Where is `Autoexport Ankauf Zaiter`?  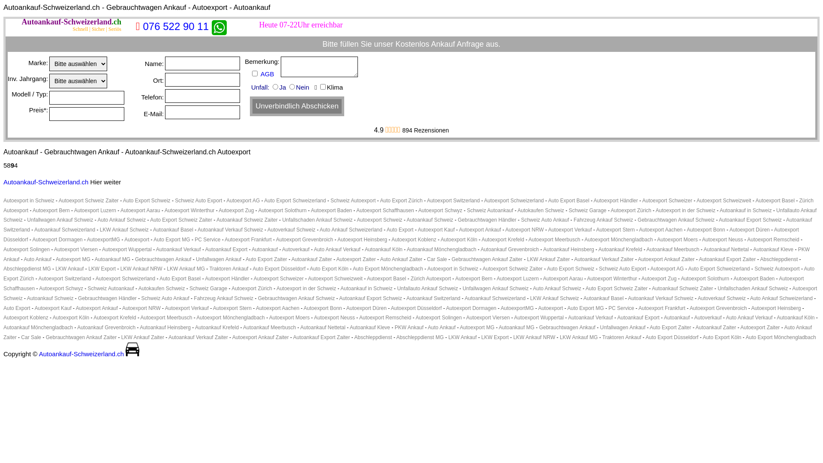
Autoexport Ankauf Zaiter is located at coordinates (666, 259).